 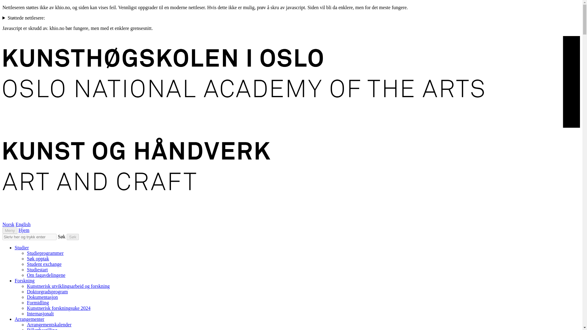 What do you see at coordinates (24, 230) in the screenshot?
I see `Hjem` at bounding box center [24, 230].